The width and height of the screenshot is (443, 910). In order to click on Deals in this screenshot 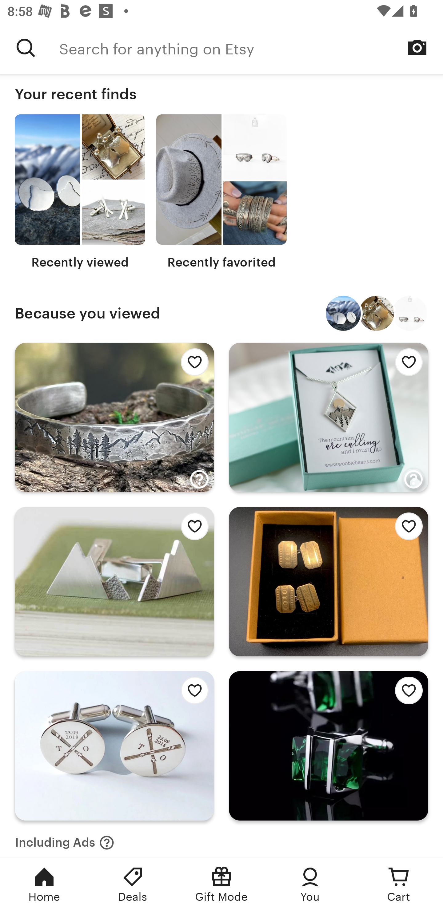, I will do `click(133, 884)`.